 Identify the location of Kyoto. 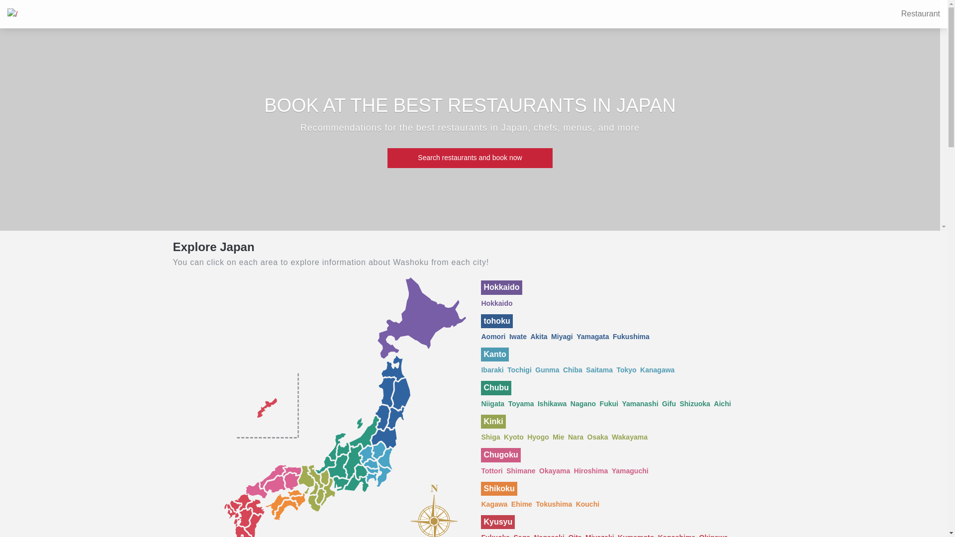
(514, 438).